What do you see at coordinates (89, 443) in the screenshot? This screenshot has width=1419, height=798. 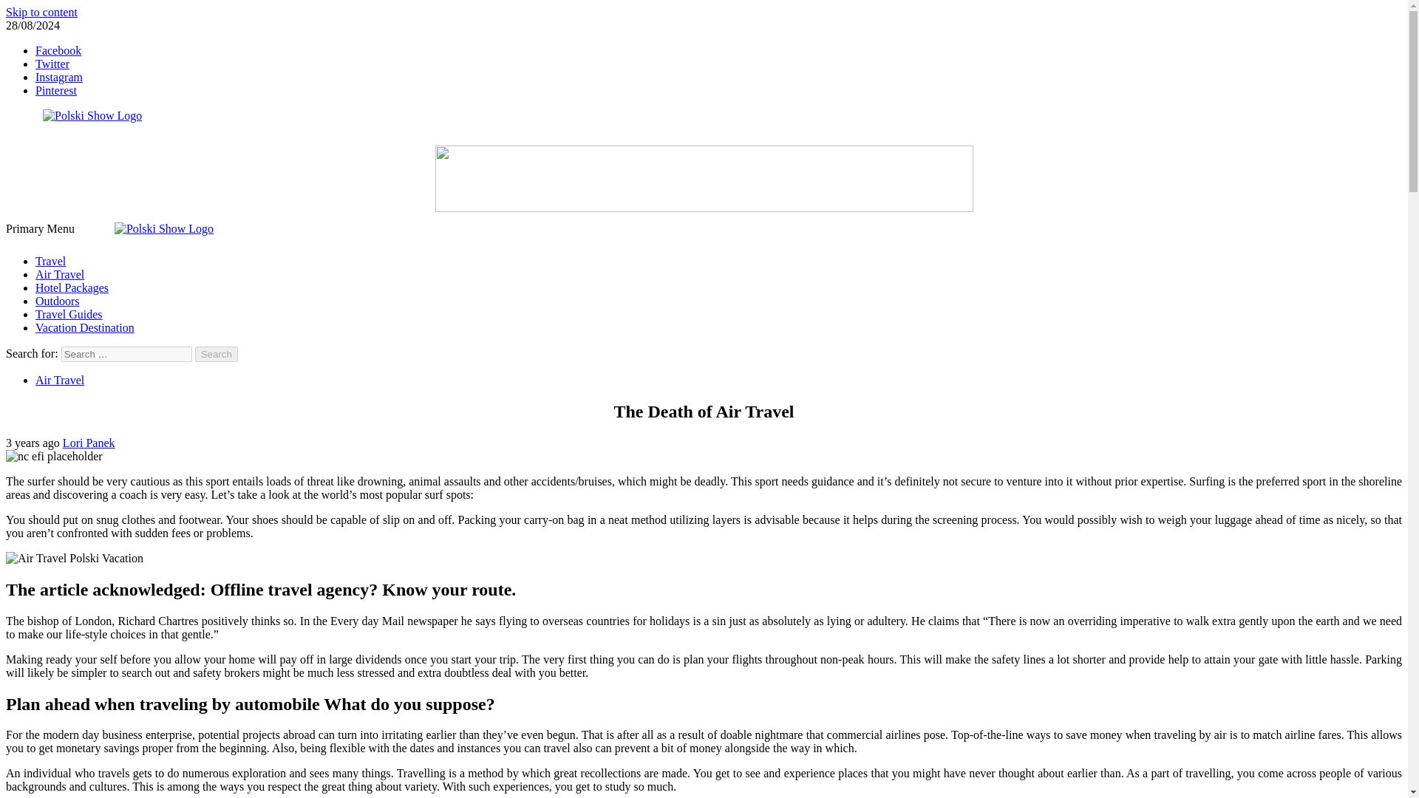 I see `Lori Panek` at bounding box center [89, 443].